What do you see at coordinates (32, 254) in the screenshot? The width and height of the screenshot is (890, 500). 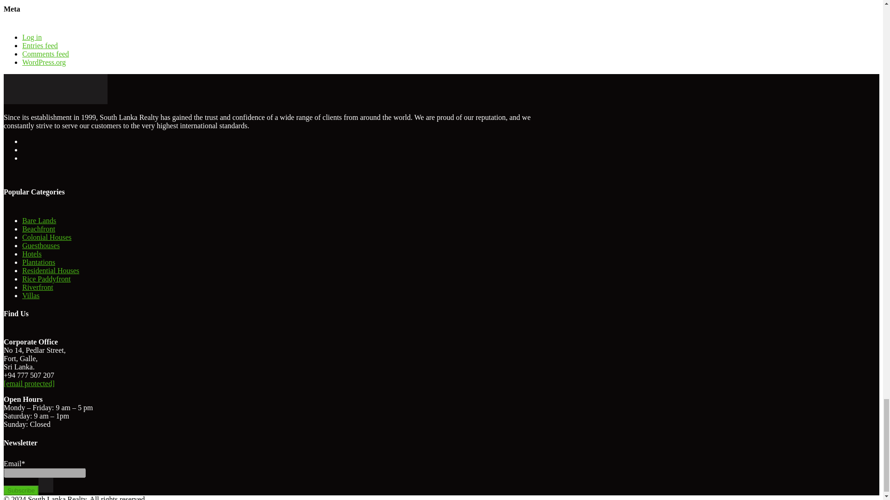 I see `Hotels` at bounding box center [32, 254].